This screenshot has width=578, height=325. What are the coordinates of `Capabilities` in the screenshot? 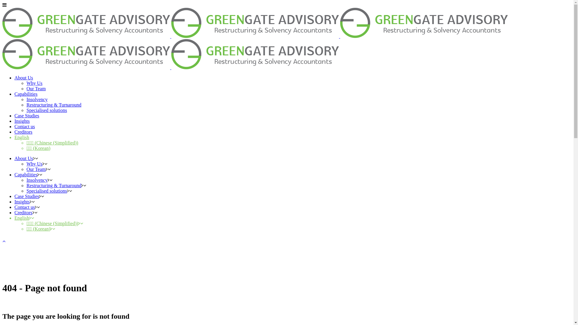 It's located at (26, 94).